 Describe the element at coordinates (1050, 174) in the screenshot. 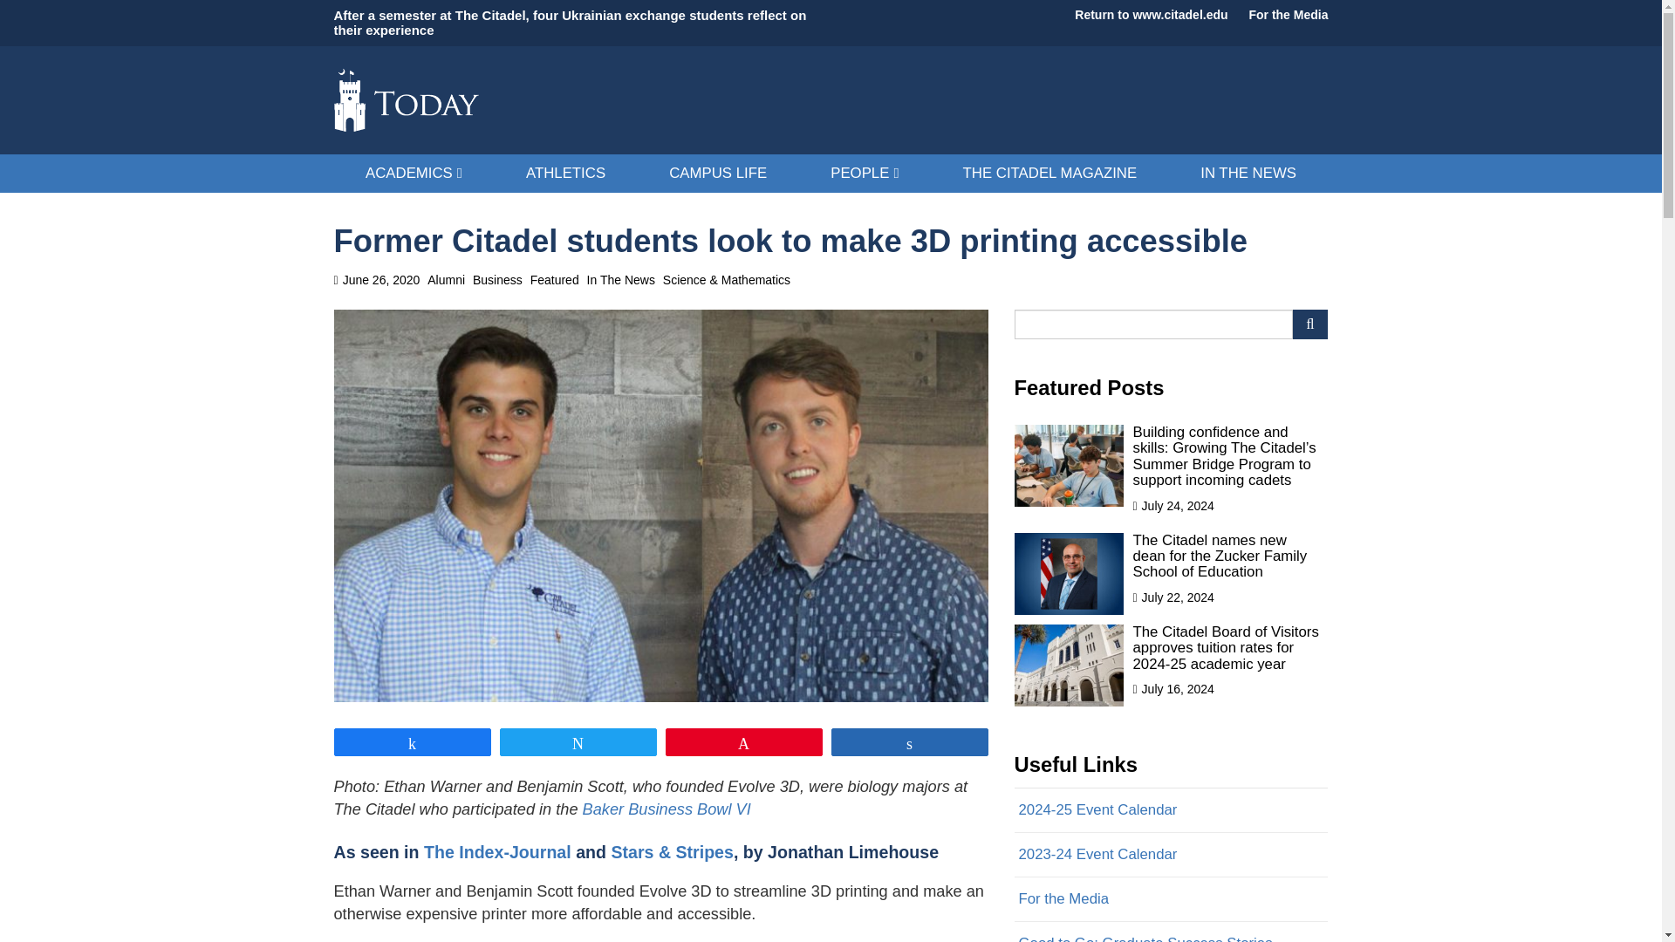

I see `THE CITADEL MAGAZINE` at that location.